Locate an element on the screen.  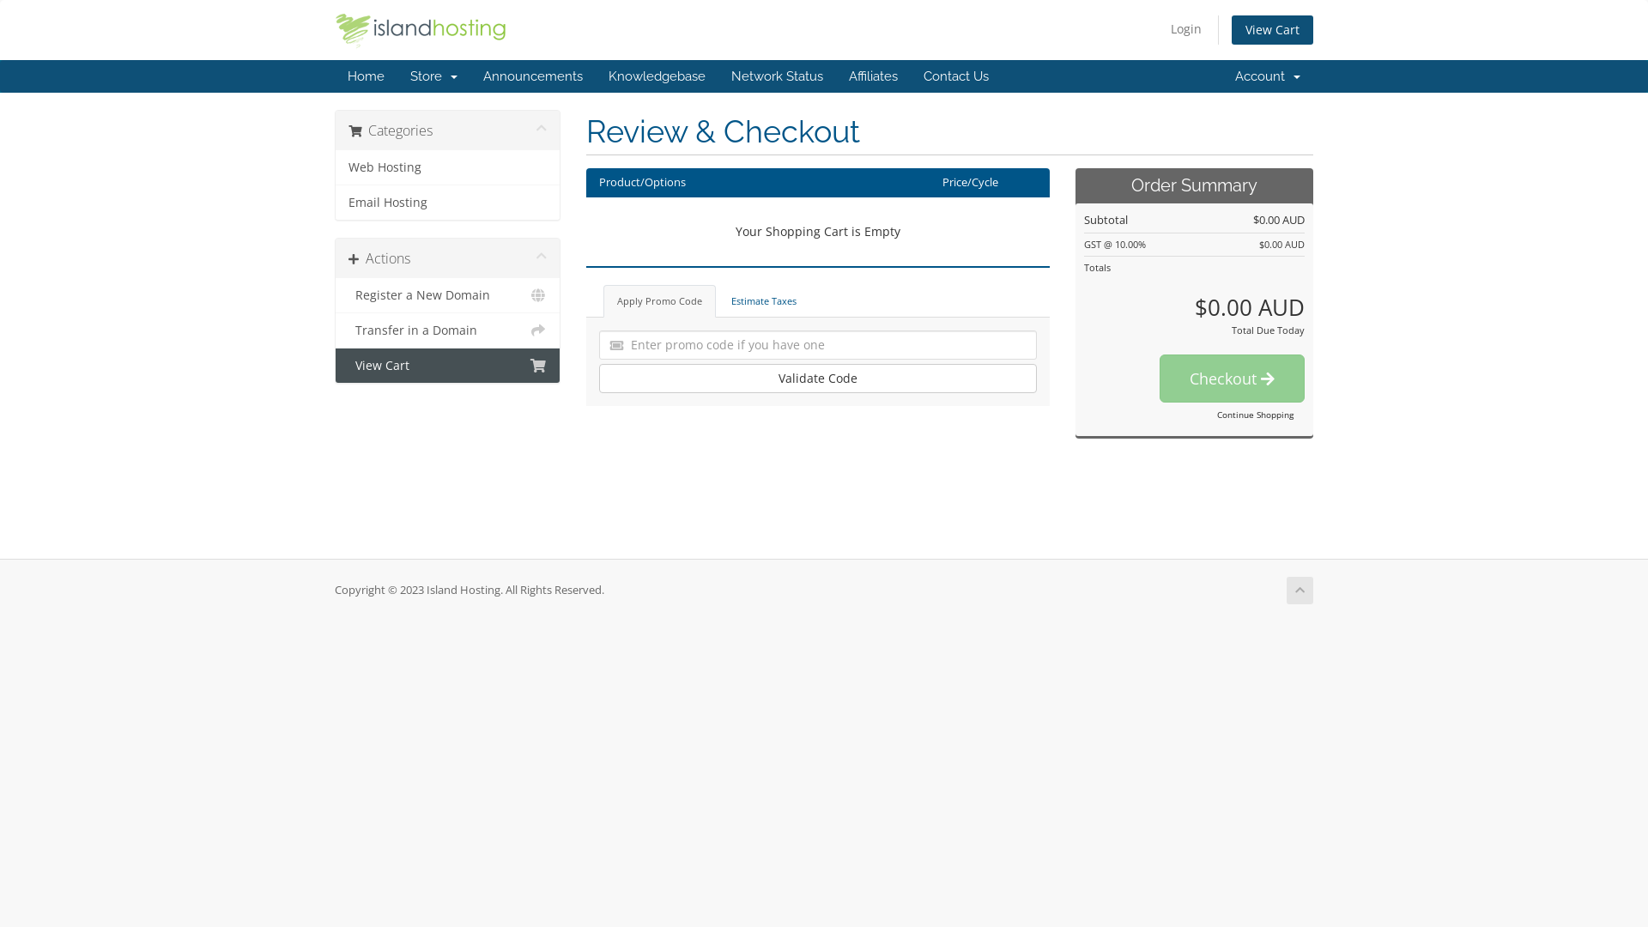
Estimate Taxes is located at coordinates (764, 301).